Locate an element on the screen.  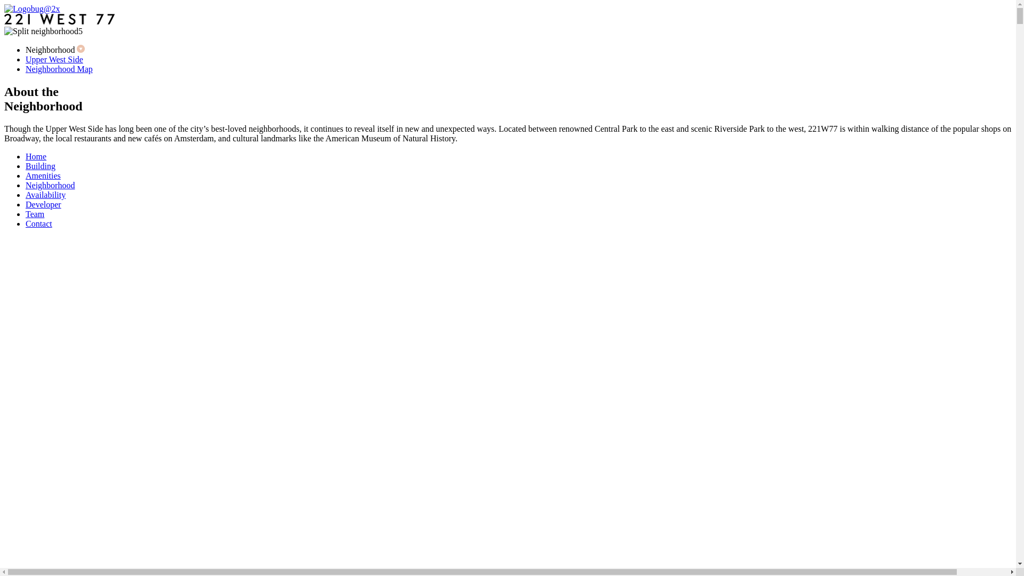
Neighborhood is located at coordinates (50, 186).